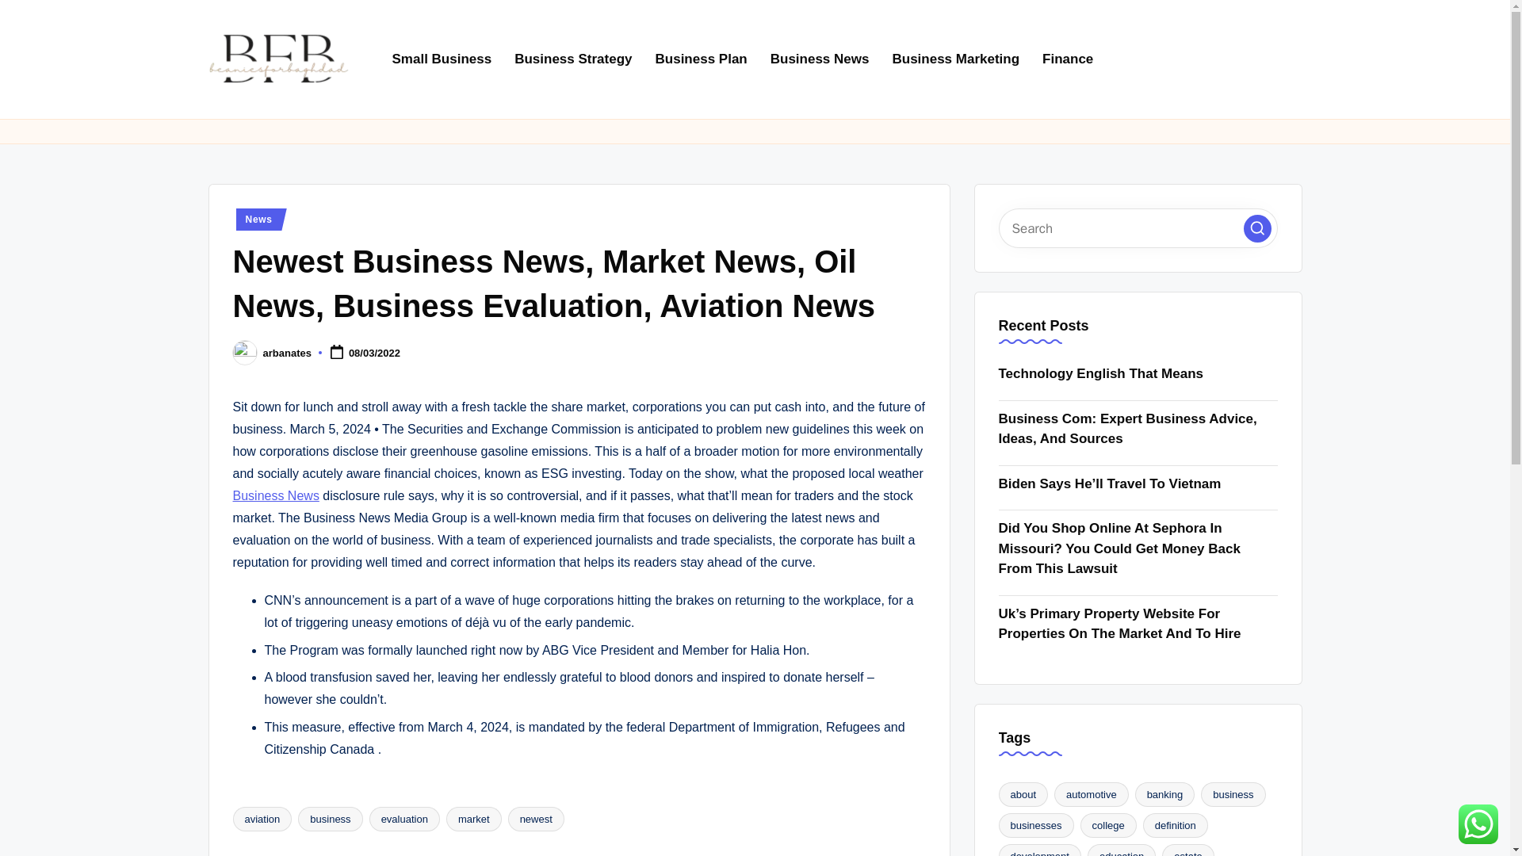 The image size is (1522, 856). Describe the element at coordinates (474, 819) in the screenshot. I see `market` at that location.